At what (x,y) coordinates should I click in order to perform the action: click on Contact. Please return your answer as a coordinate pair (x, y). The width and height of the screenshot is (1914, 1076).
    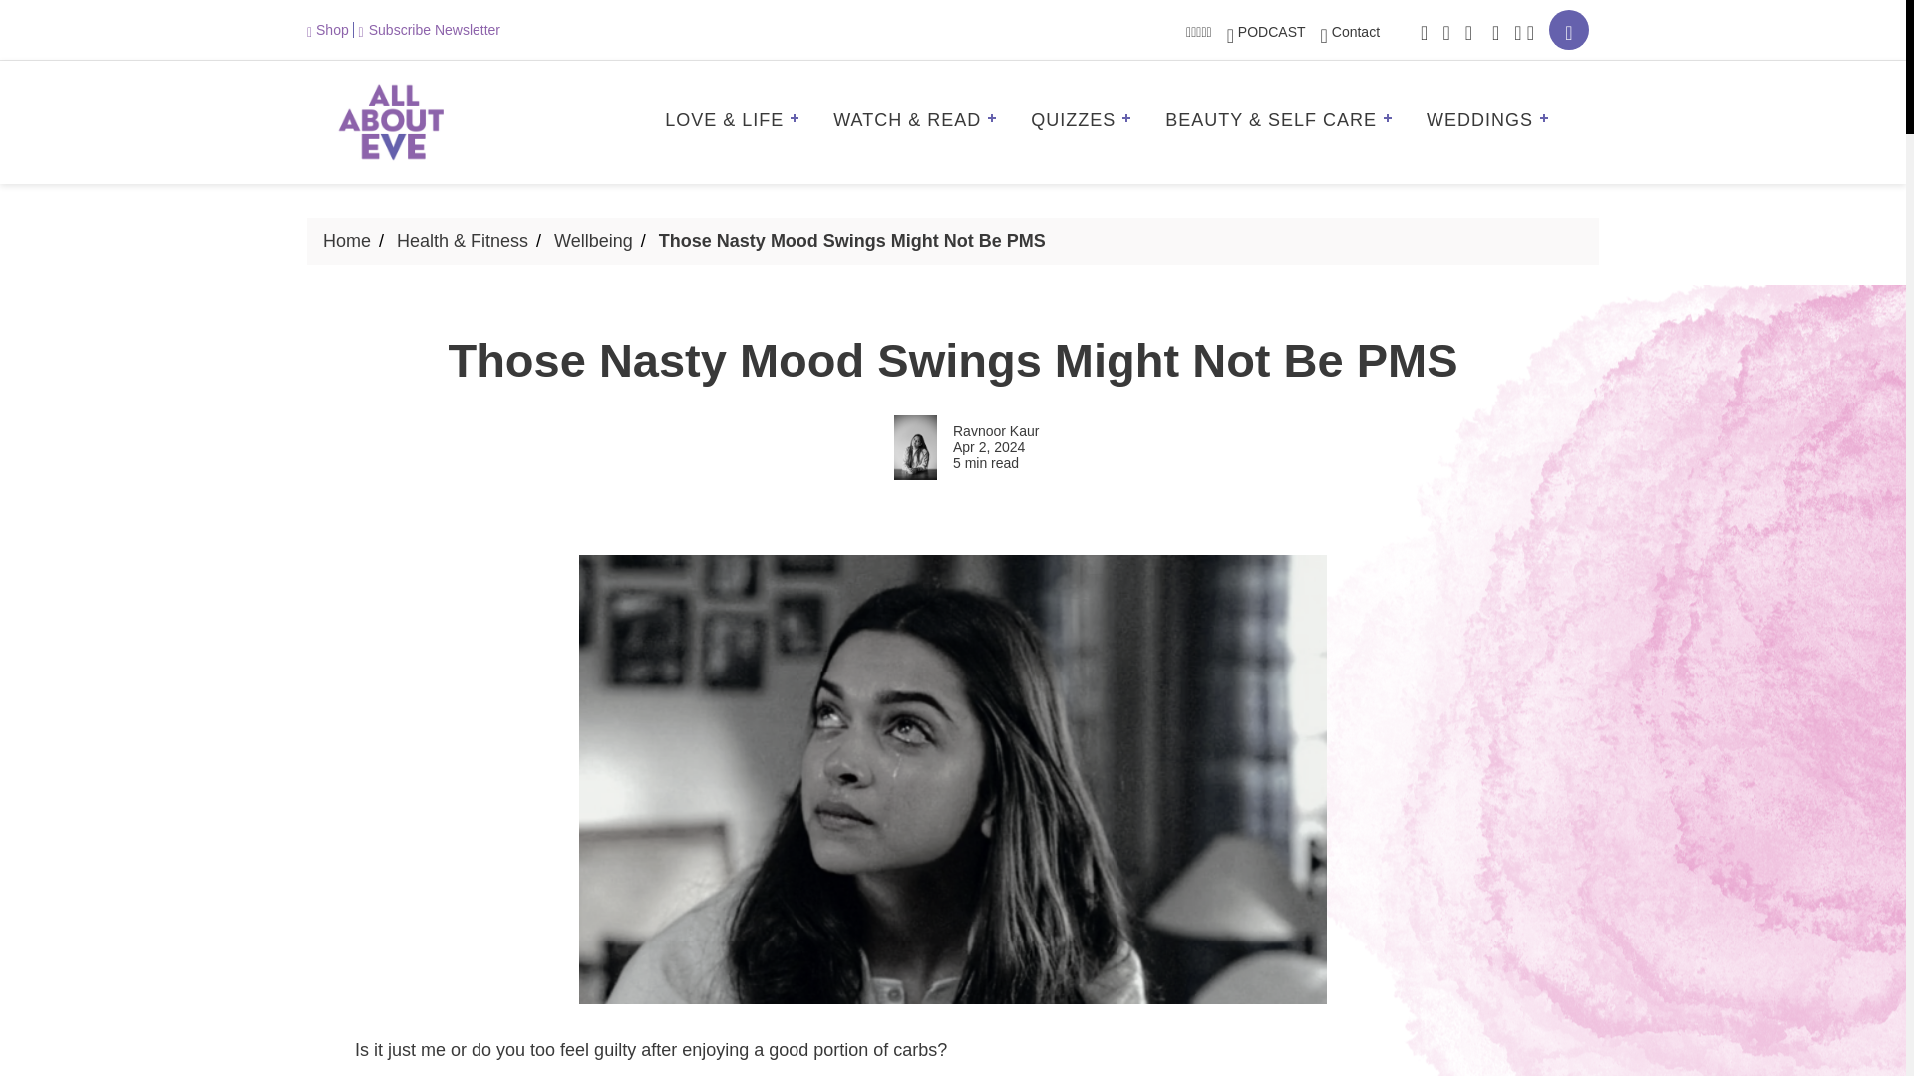
    Looking at the image, I should click on (1350, 31).